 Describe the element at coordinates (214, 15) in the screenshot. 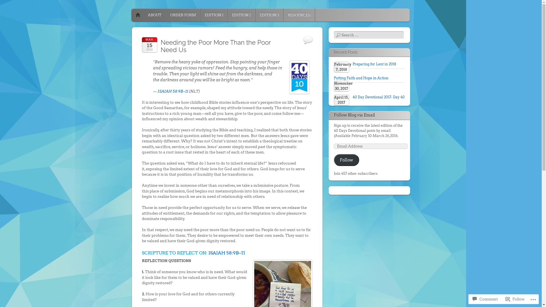

I see `EDITION 1` at that location.